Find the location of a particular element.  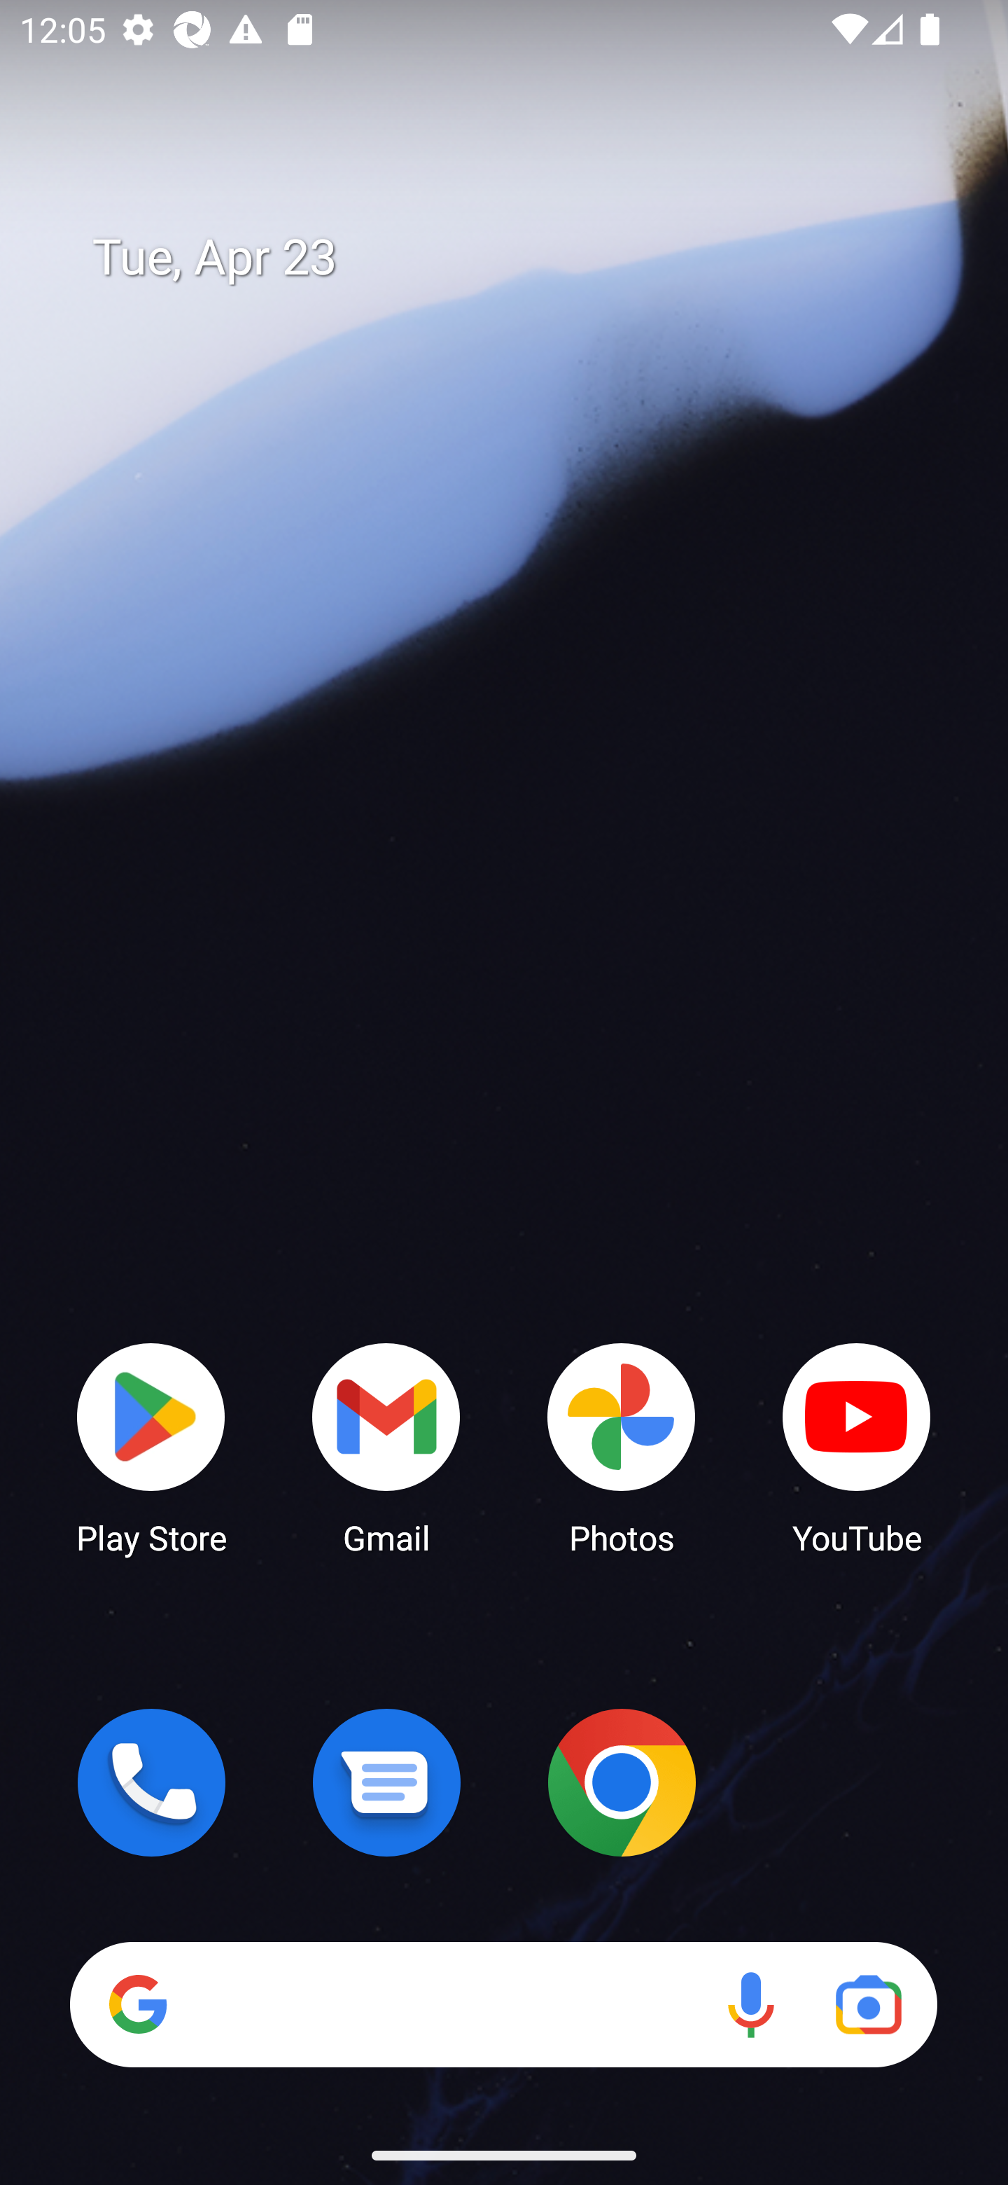

Messages is located at coordinates (386, 1782).